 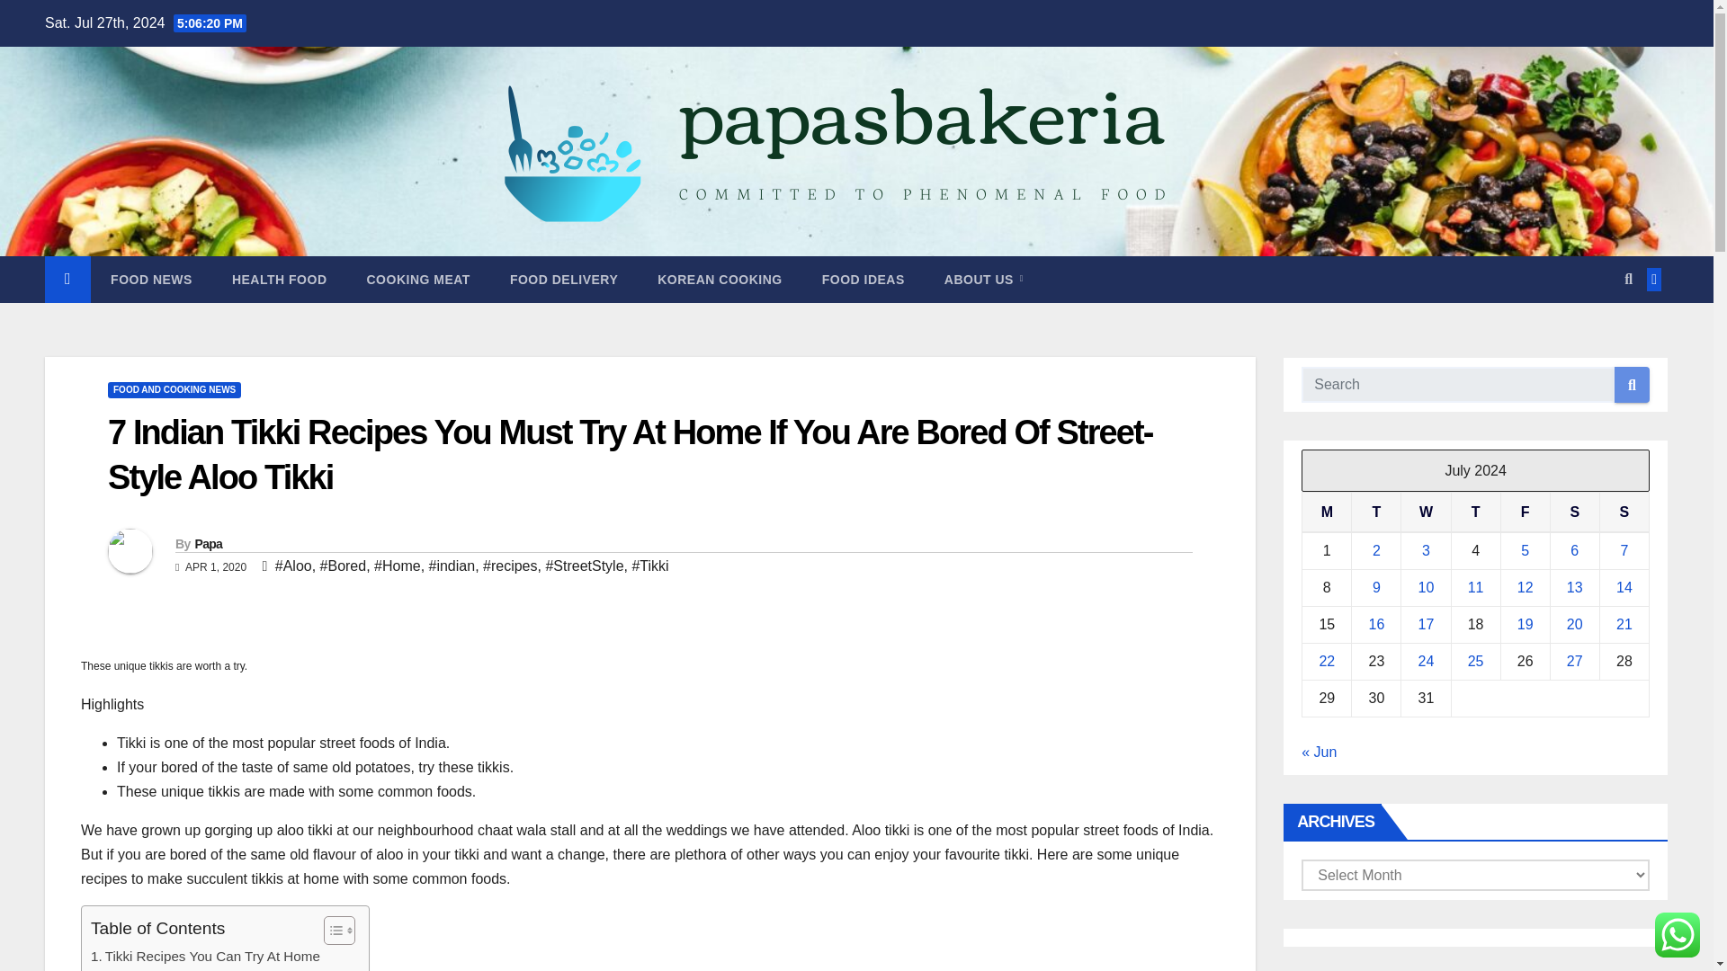 What do you see at coordinates (418, 279) in the screenshot?
I see `Cooking Meat` at bounding box center [418, 279].